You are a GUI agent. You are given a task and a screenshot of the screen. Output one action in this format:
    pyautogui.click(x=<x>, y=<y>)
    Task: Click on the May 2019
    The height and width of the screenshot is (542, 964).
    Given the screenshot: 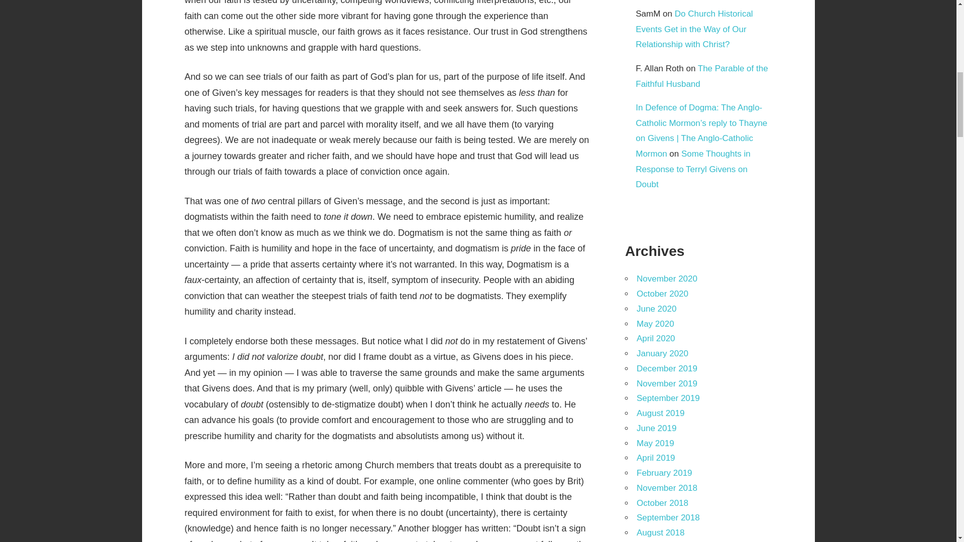 What is the action you would take?
    pyautogui.click(x=655, y=443)
    